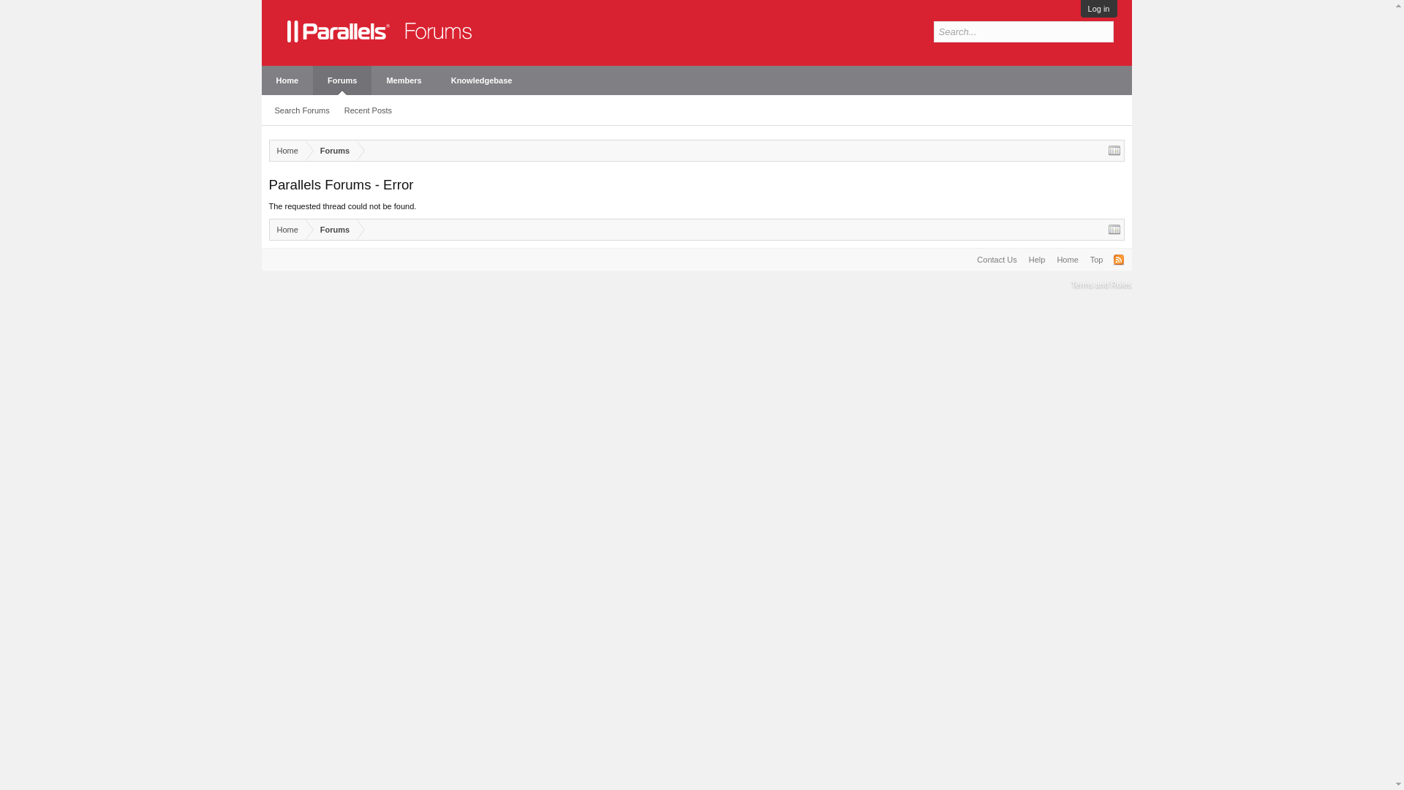 The width and height of the screenshot is (1404, 790). I want to click on Open quick navigation, so click(1114, 150).